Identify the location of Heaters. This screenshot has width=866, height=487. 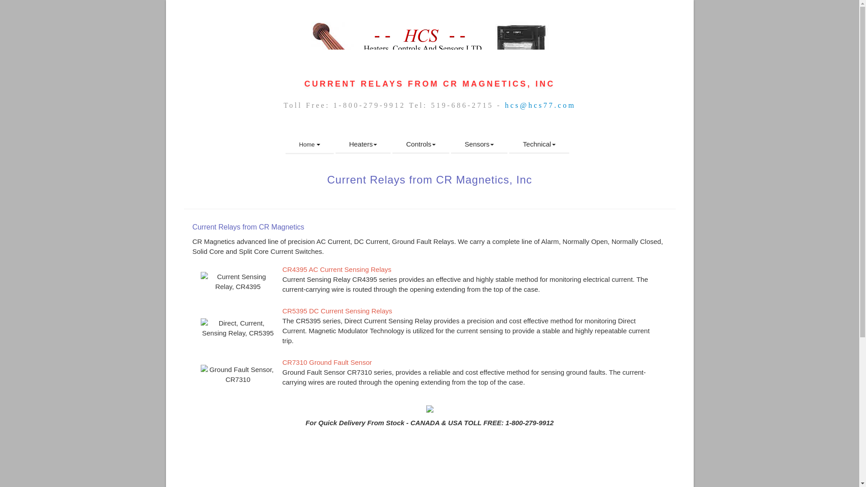
(364, 145).